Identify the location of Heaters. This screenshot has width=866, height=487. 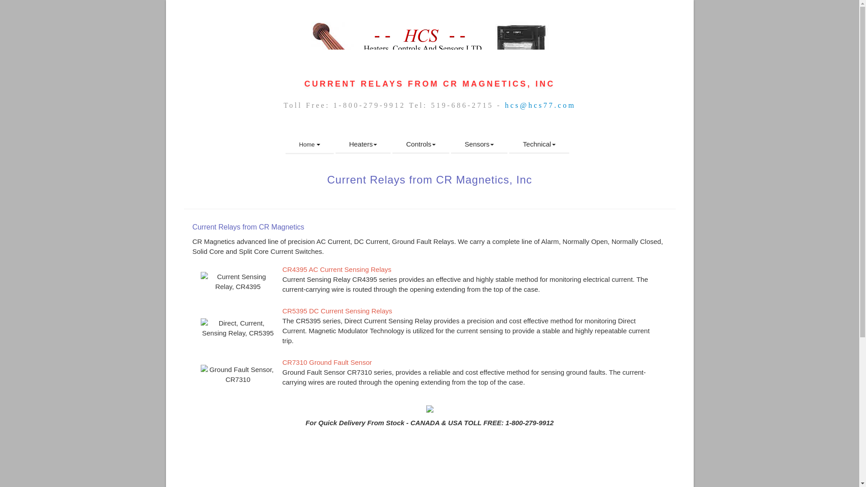
(364, 145).